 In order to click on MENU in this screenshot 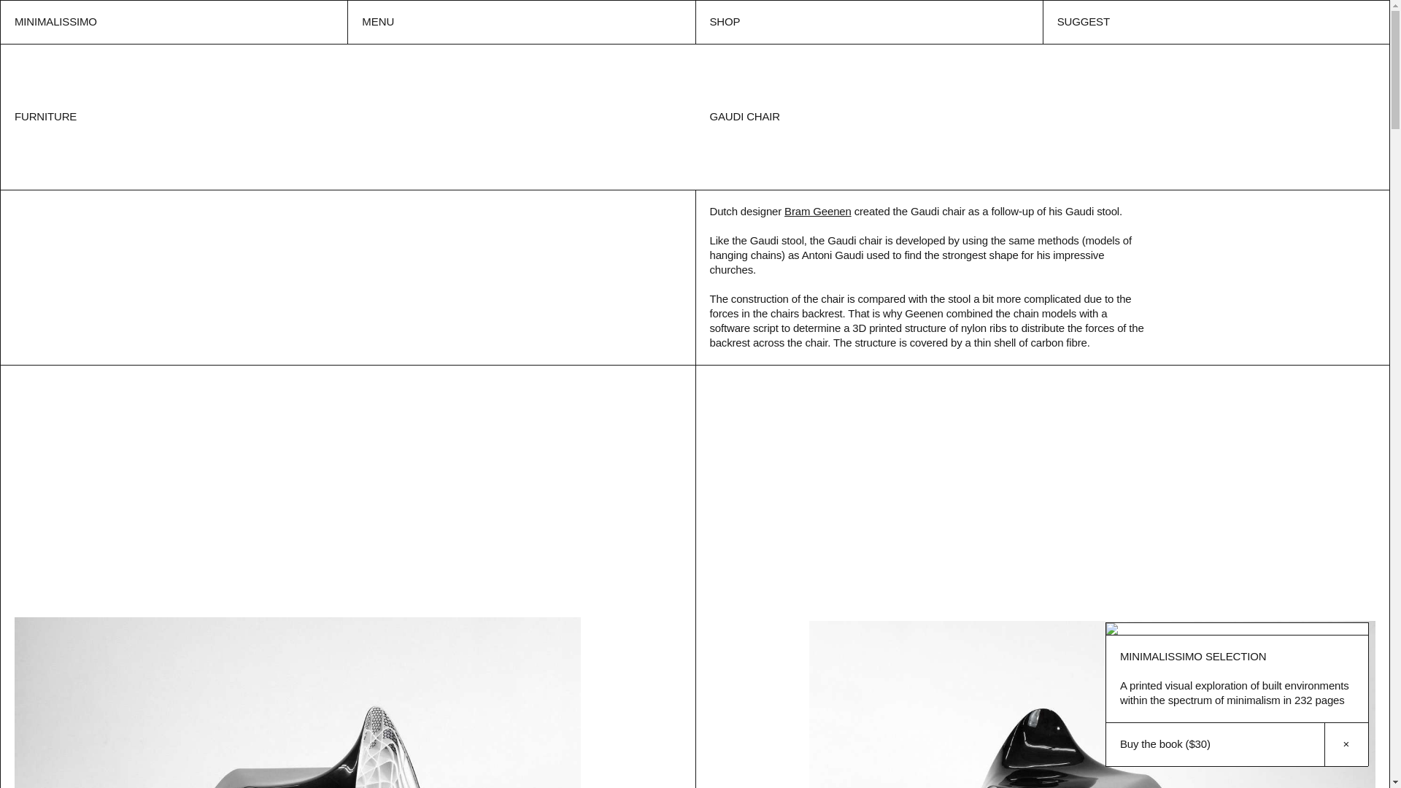, I will do `click(521, 22)`.